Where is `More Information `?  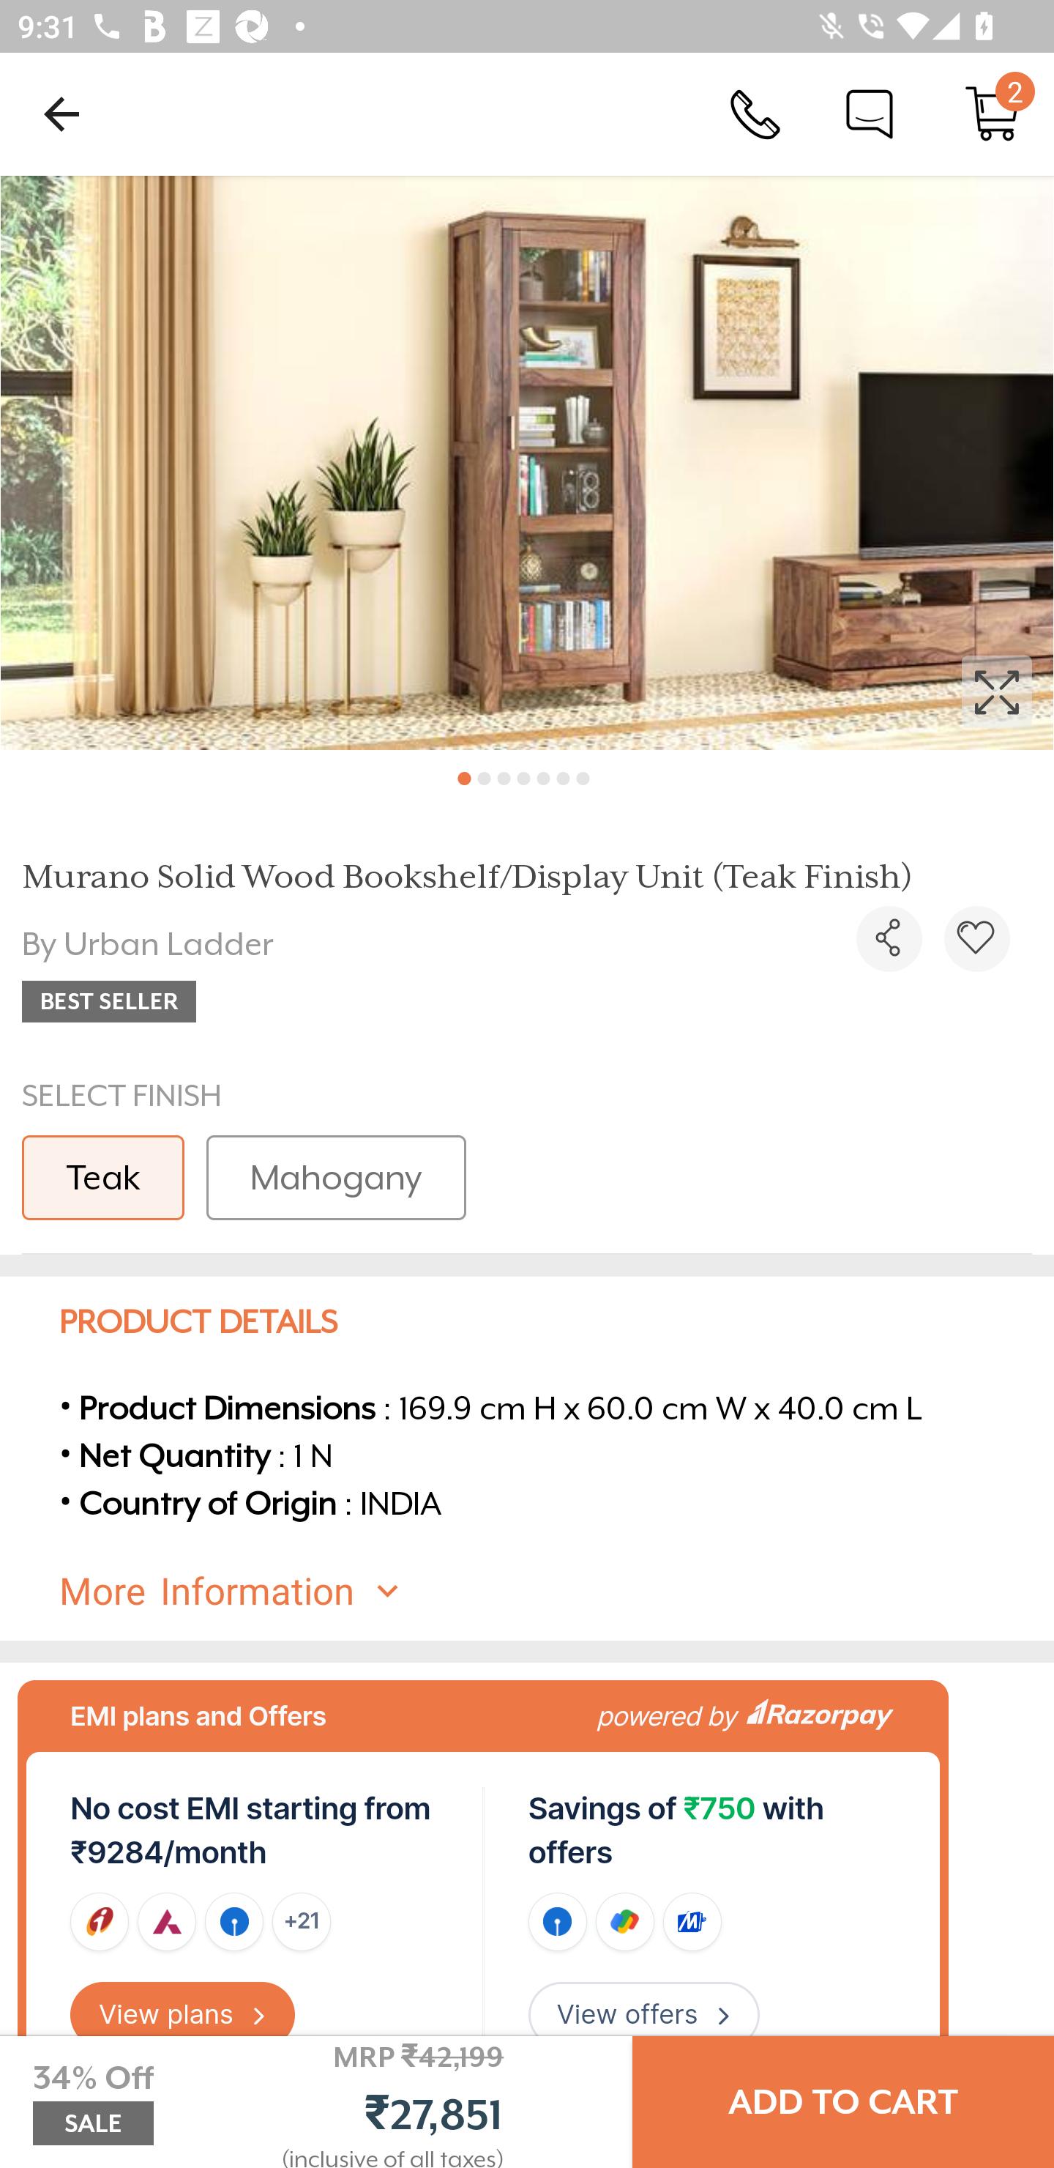 More Information  is located at coordinates (548, 1592).